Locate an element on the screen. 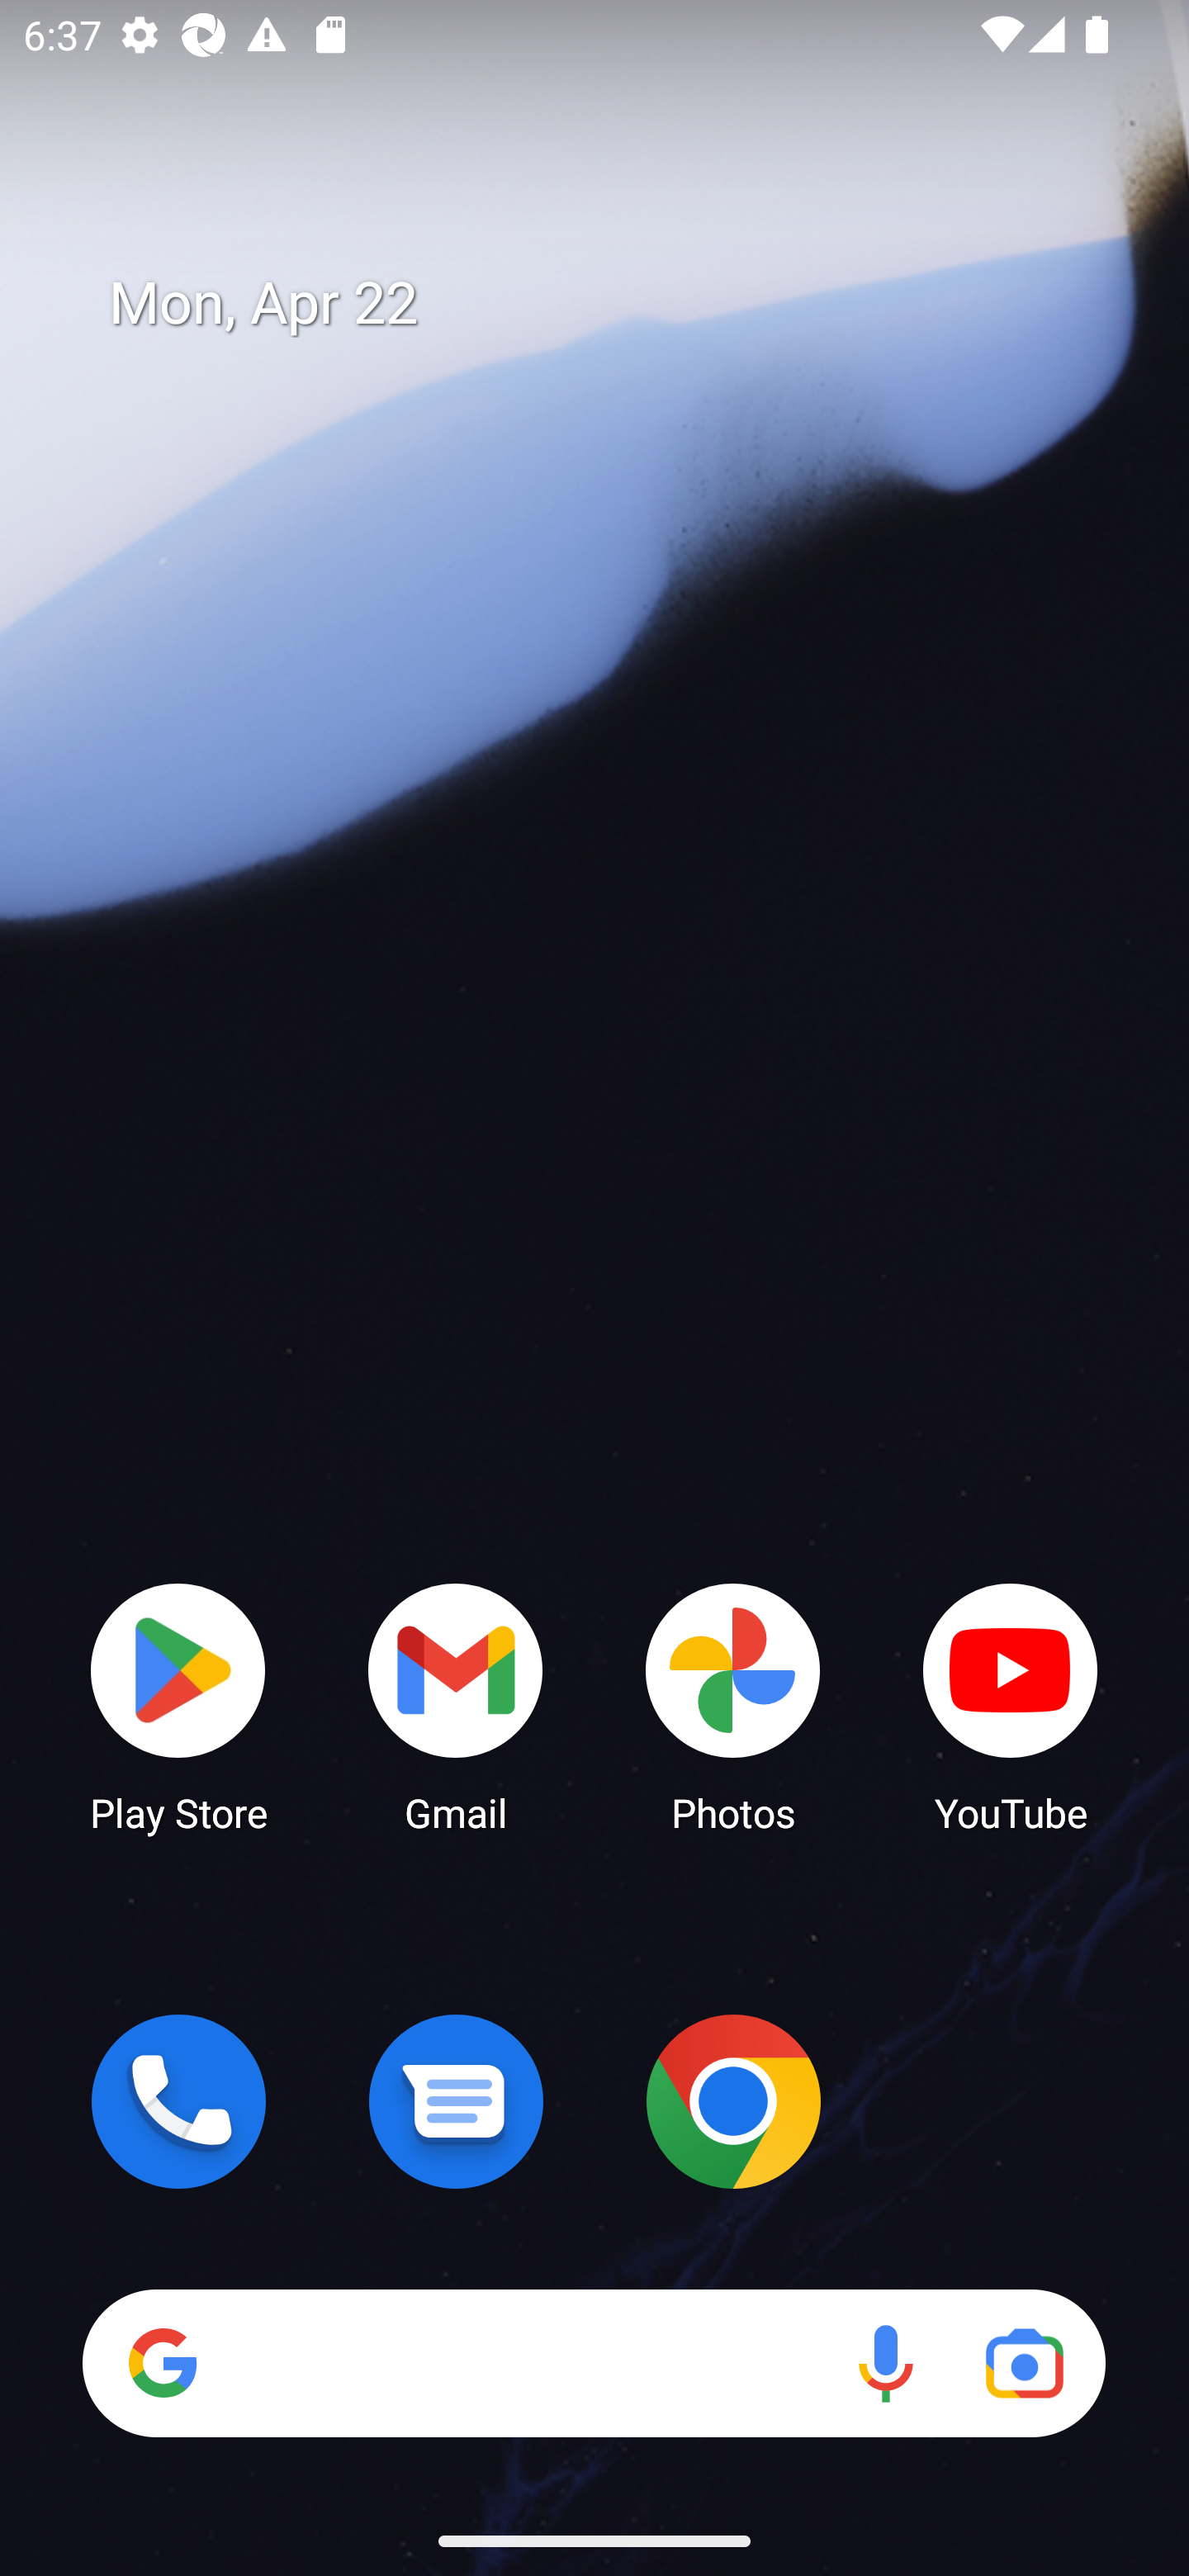  YouTube is located at coordinates (1011, 1706).